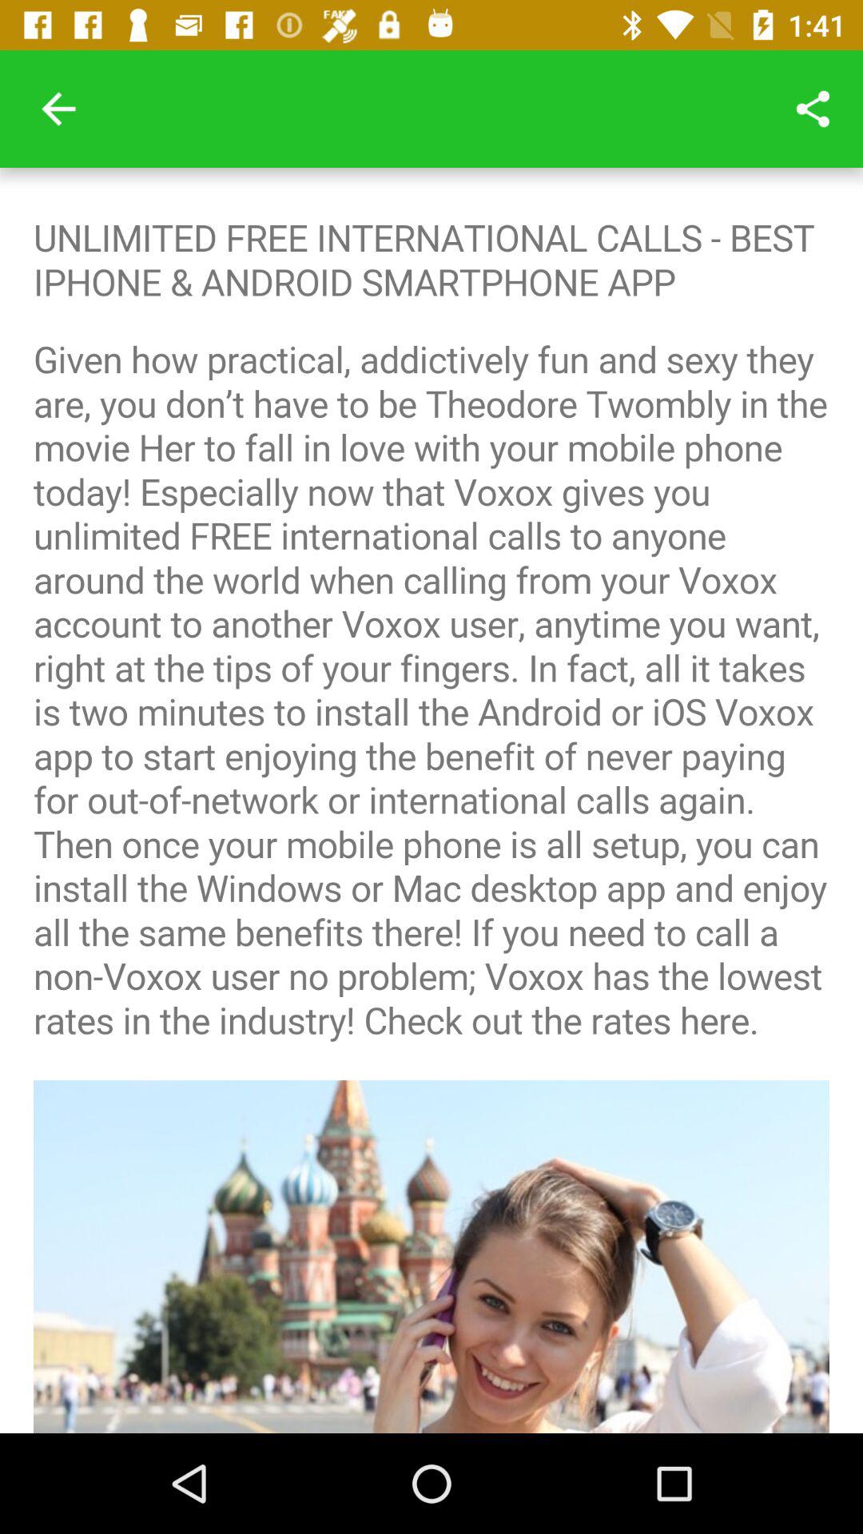  I want to click on article about international calls, so click(431, 801).